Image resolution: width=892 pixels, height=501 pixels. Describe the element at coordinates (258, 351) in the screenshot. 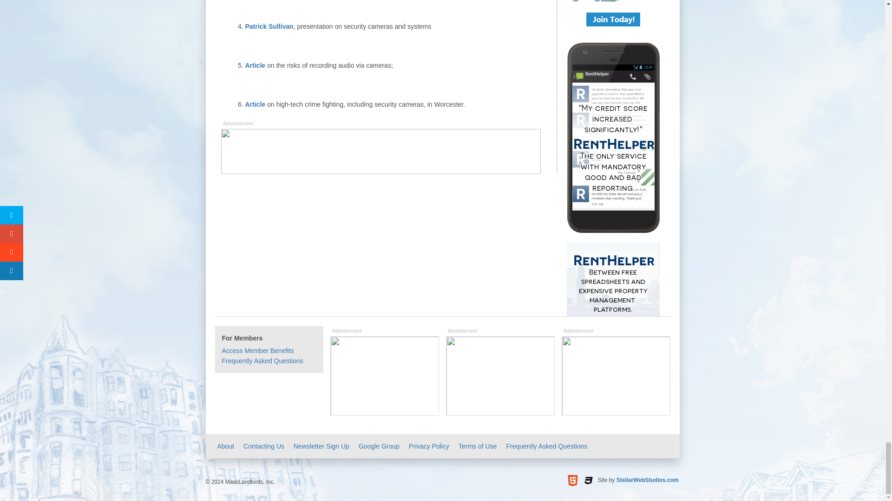

I see `Member Home Page` at that location.